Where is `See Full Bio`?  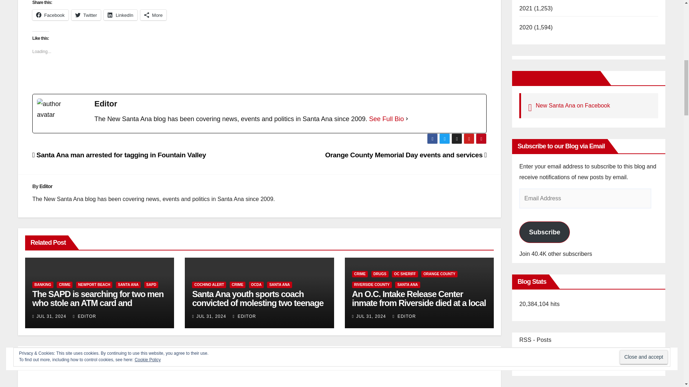 See Full Bio is located at coordinates (386, 119).